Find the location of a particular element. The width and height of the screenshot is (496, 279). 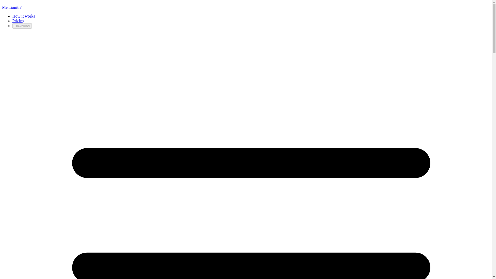

Download is located at coordinates (22, 26).